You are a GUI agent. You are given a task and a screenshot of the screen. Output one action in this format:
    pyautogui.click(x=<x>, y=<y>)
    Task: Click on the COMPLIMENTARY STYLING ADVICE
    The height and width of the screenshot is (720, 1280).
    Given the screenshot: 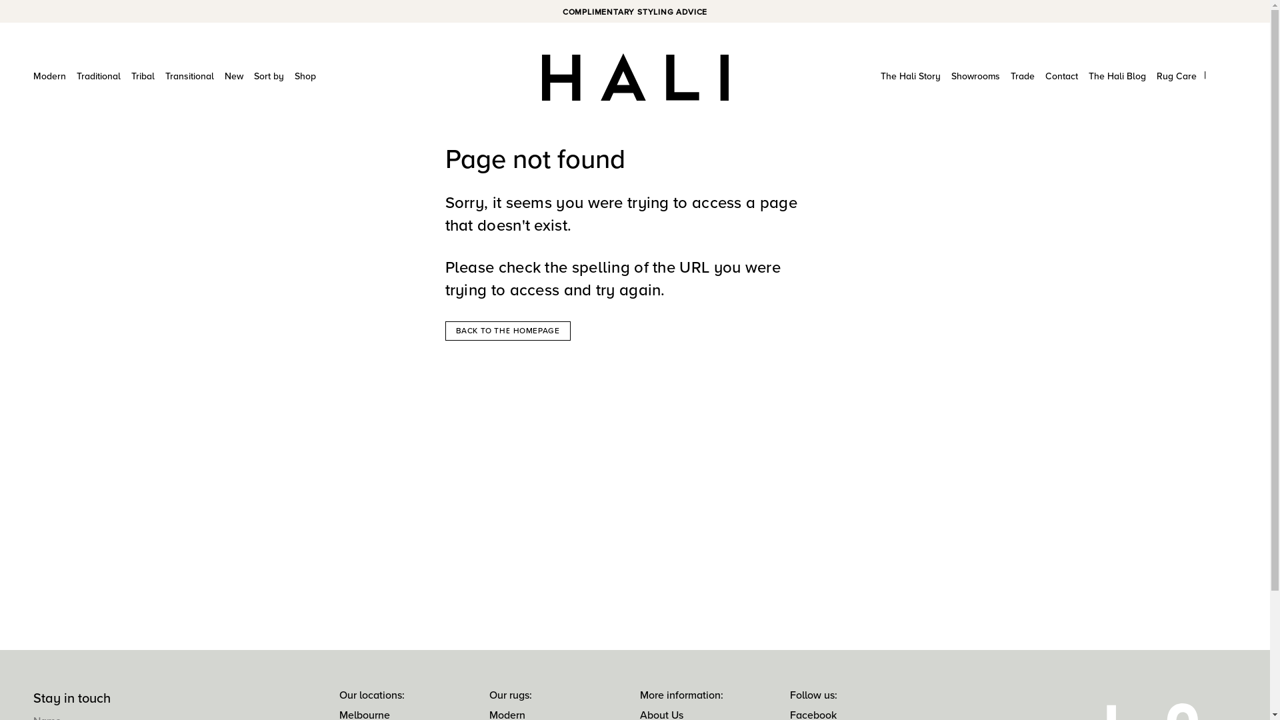 What is the action you would take?
    pyautogui.click(x=635, y=12)
    